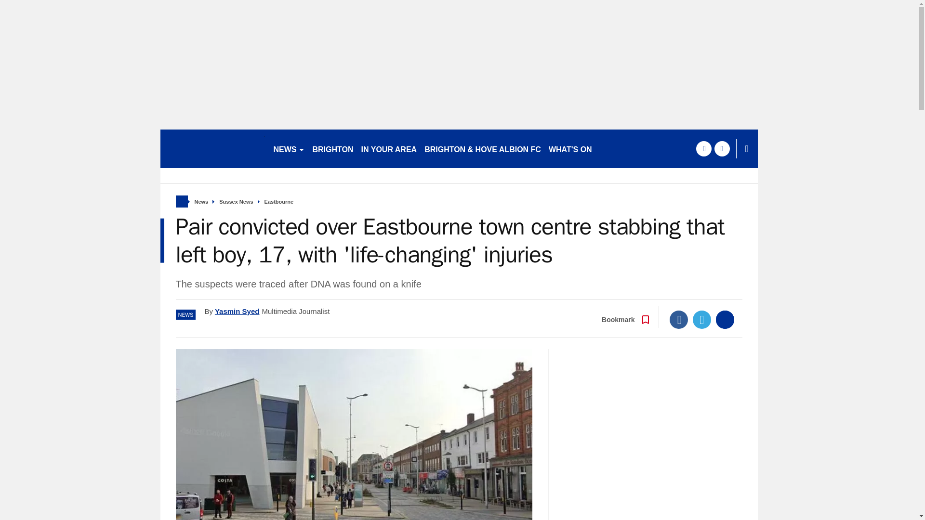  I want to click on Twitter, so click(702, 319).